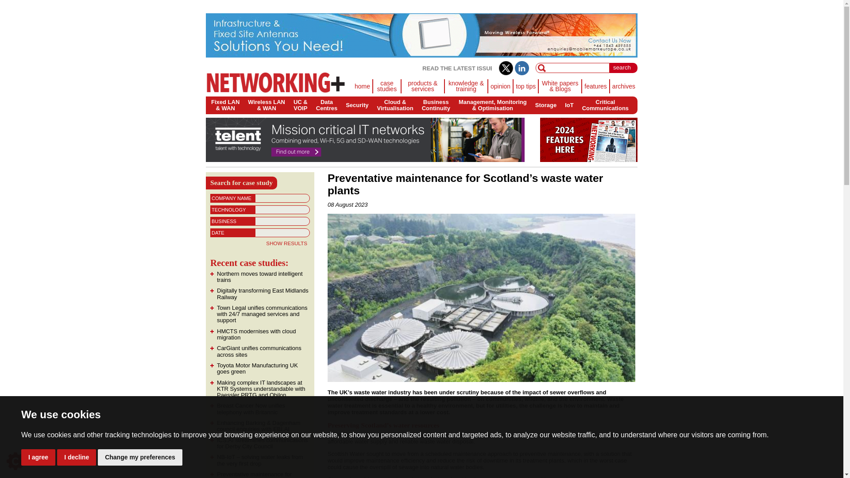 This screenshot has width=850, height=478. I want to click on Change my preferences, so click(327, 105).